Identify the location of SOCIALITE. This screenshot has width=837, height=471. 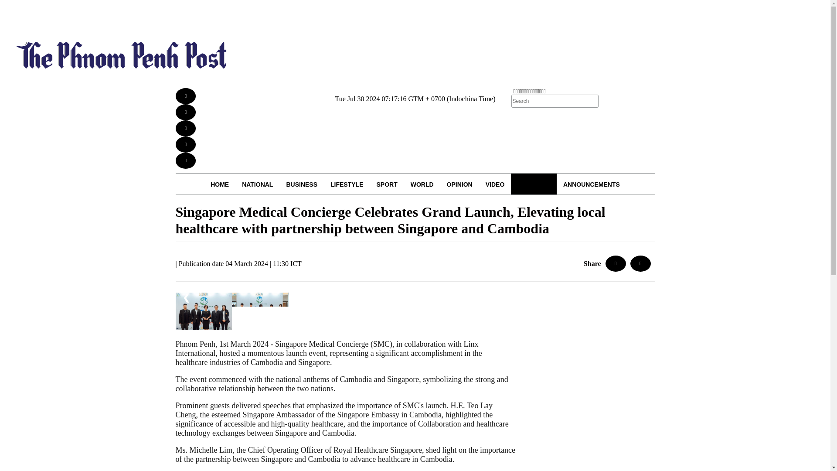
(534, 184).